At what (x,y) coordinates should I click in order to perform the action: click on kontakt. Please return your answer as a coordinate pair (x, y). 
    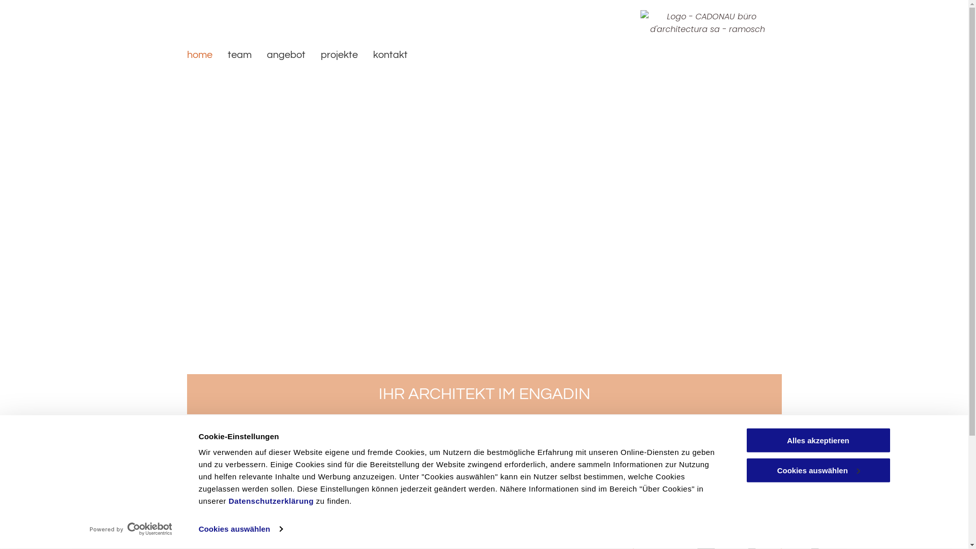
    Looking at the image, I should click on (390, 55).